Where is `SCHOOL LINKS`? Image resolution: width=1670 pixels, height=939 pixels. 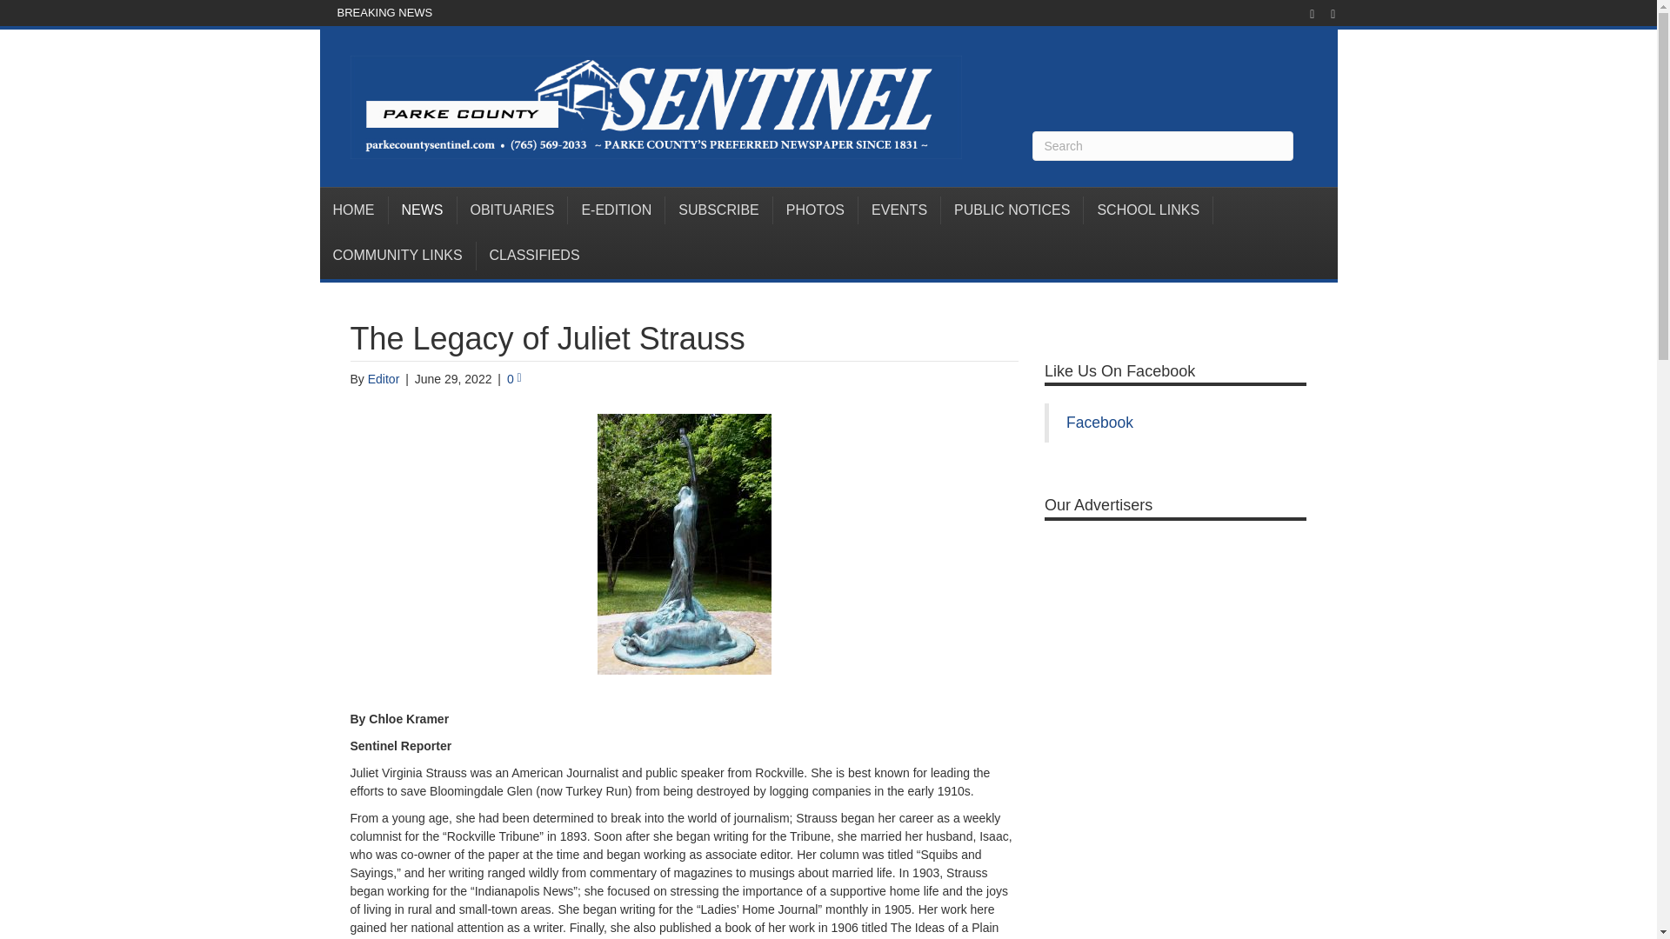
SCHOOL LINKS is located at coordinates (1148, 210).